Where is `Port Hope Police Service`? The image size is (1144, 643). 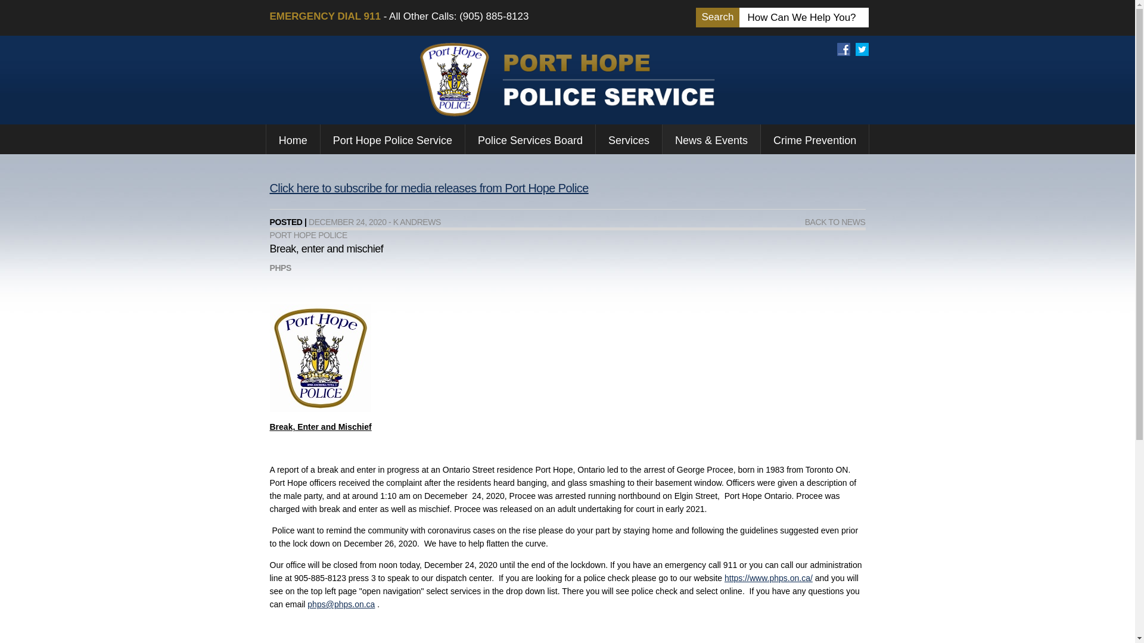
Port Hope Police Service is located at coordinates (392, 139).